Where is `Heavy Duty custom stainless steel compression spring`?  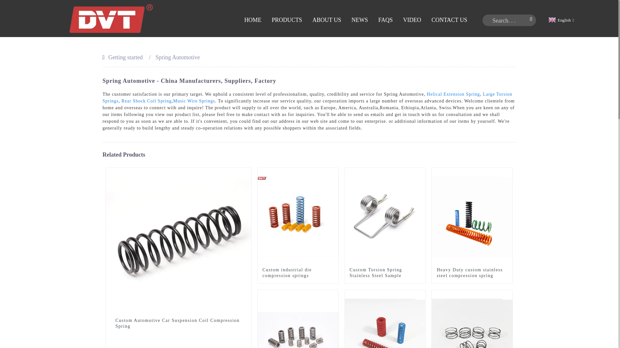 Heavy Duty custom stainless steel compression spring is located at coordinates (472, 216).